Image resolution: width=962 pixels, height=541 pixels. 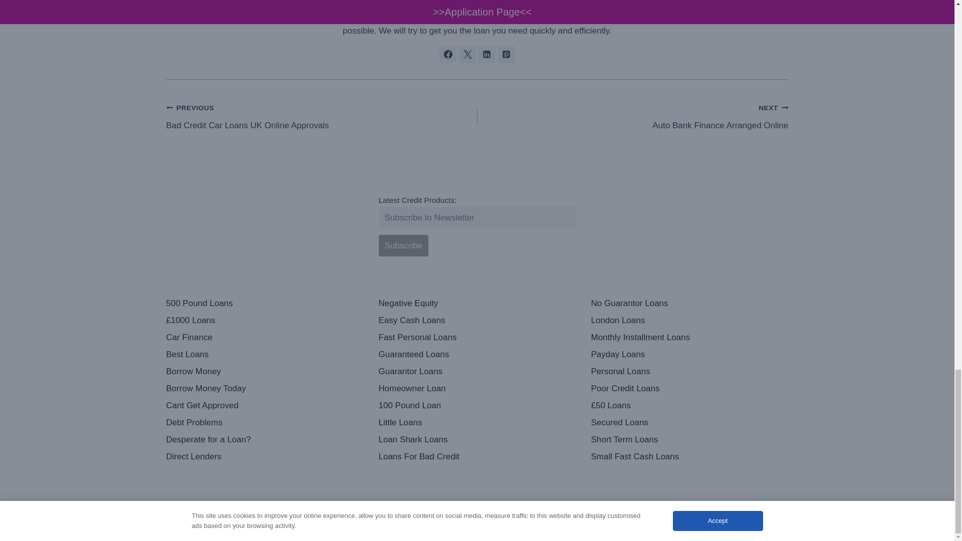 What do you see at coordinates (506, 54) in the screenshot?
I see `Follow Brian Hillier on Pinterest` at bounding box center [506, 54].